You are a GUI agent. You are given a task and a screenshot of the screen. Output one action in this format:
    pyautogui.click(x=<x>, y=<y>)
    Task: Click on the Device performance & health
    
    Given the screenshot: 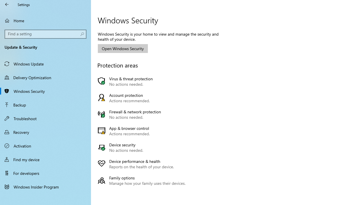 What is the action you would take?
    pyautogui.click(x=143, y=164)
    